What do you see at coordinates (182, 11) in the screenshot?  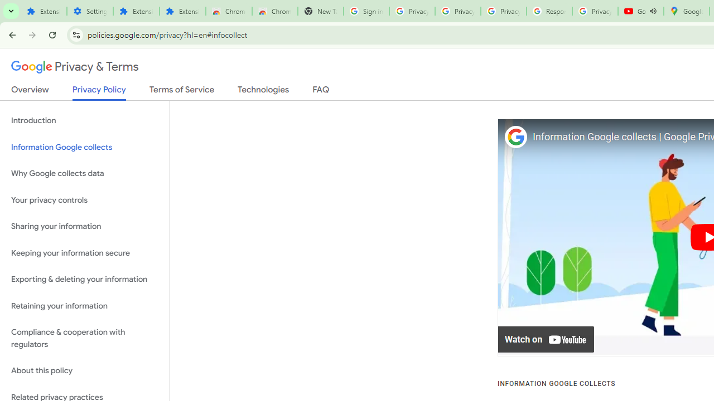 I see `Extensions` at bounding box center [182, 11].